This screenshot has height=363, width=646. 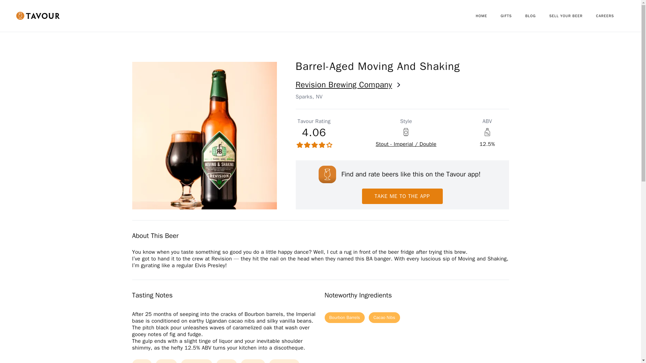 I want to click on blog, so click(x=537, y=16).